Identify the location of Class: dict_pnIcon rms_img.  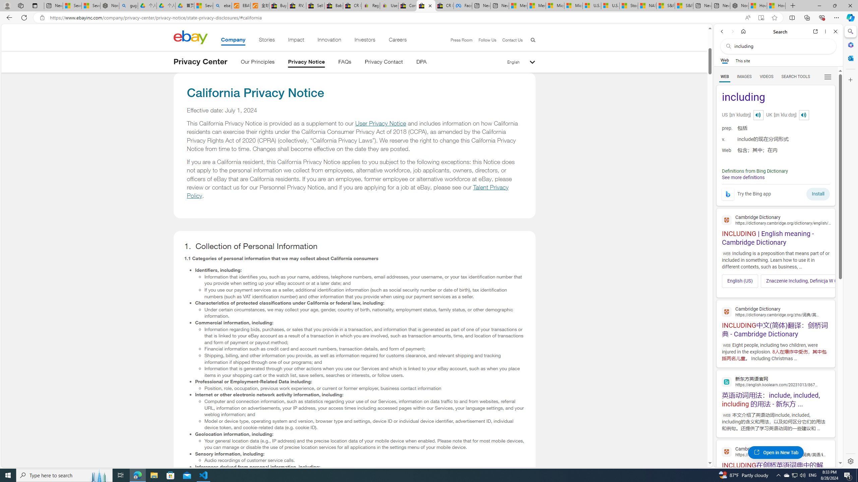
(804, 115).